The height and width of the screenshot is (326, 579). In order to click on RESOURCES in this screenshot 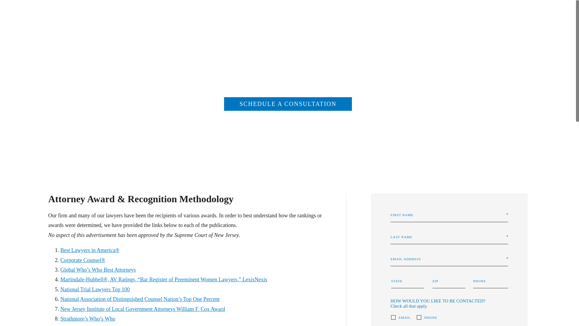, I will do `click(370, 24)`.